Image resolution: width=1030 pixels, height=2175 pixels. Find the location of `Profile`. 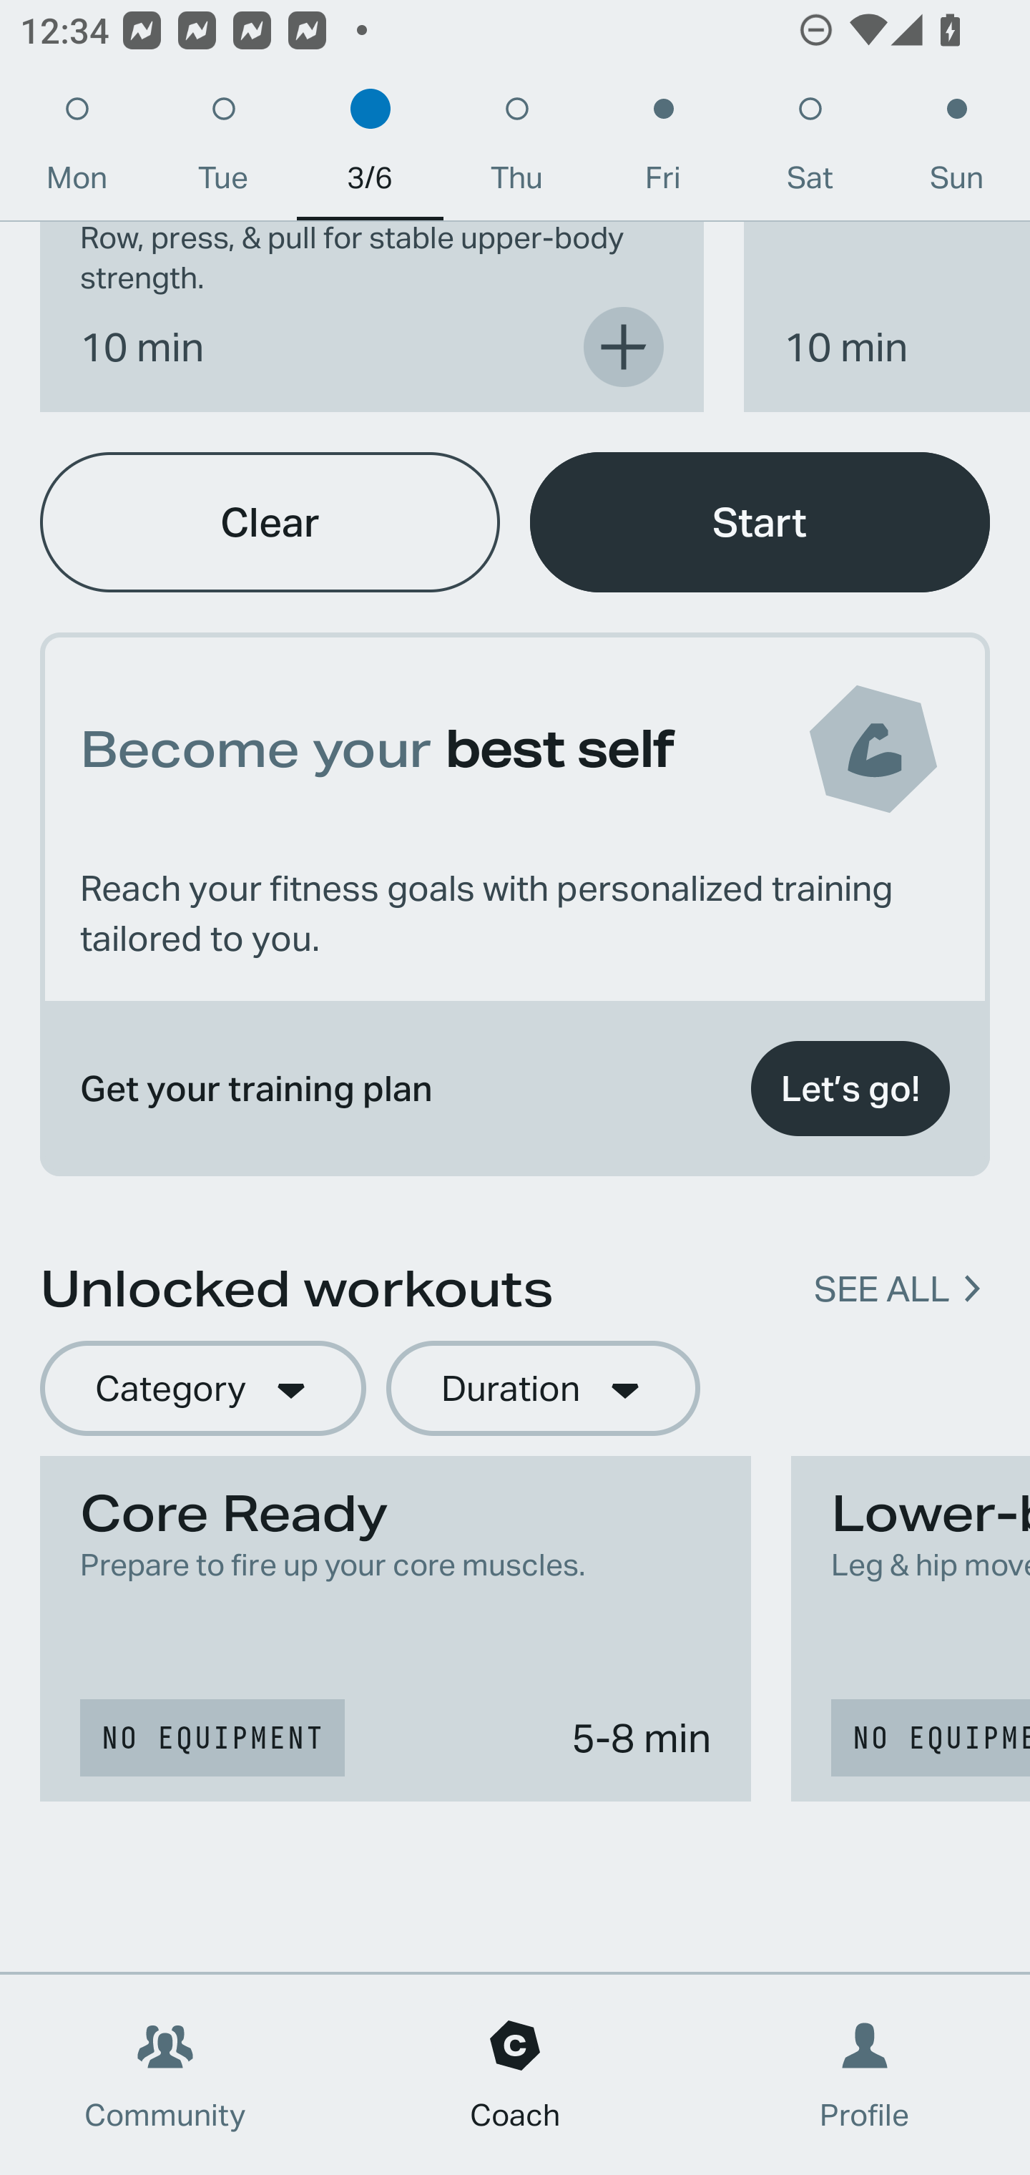

Profile is located at coordinates (865, 2075).